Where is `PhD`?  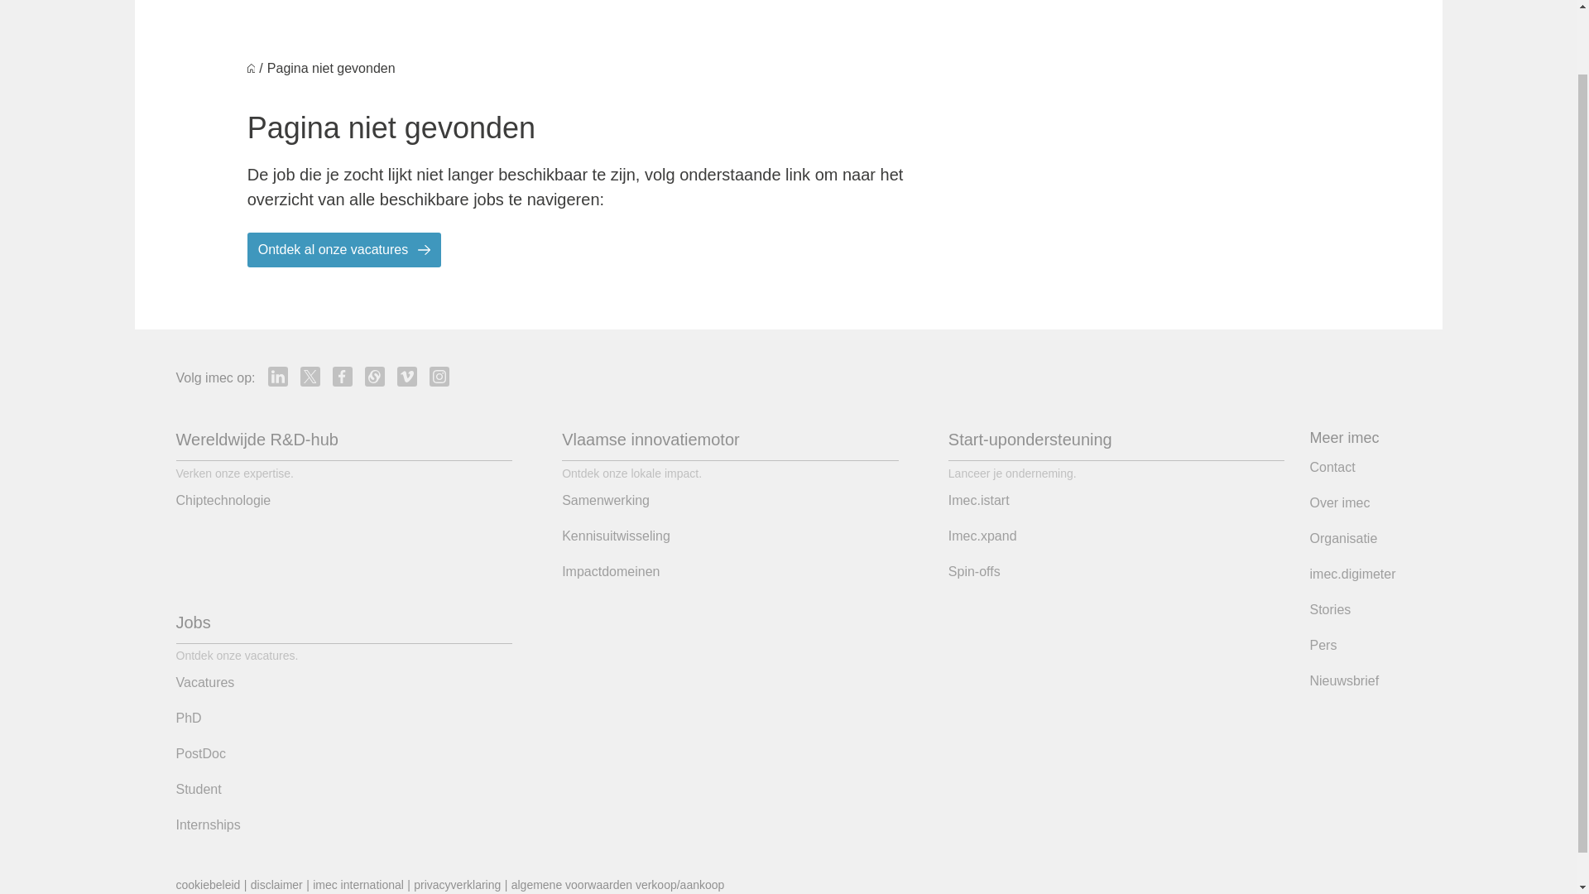 PhD is located at coordinates (188, 719).